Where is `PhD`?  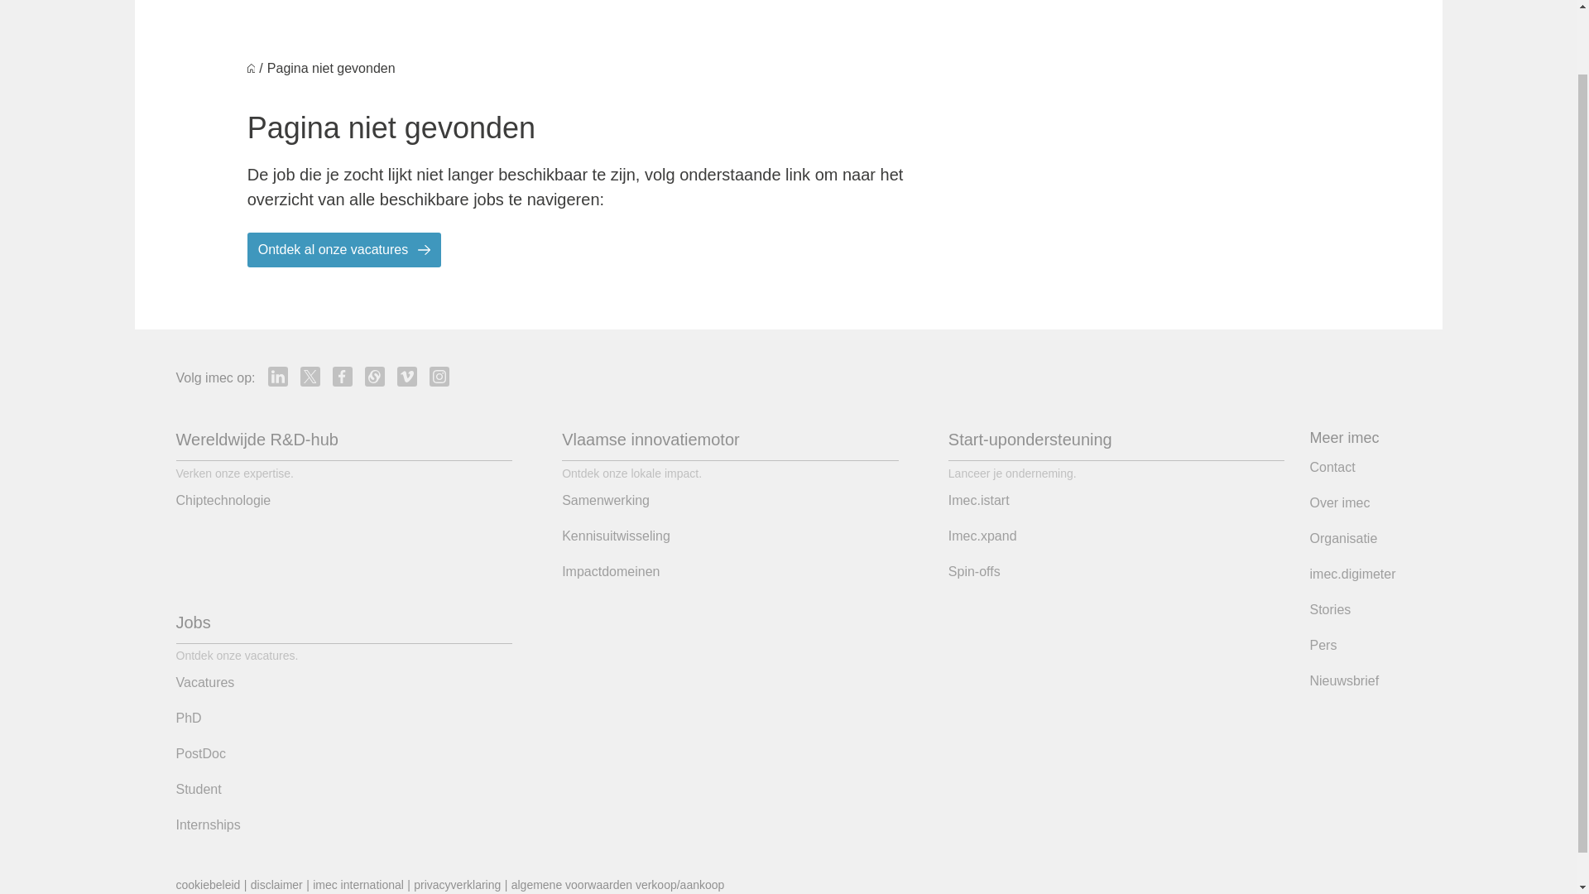 PhD is located at coordinates (188, 719).